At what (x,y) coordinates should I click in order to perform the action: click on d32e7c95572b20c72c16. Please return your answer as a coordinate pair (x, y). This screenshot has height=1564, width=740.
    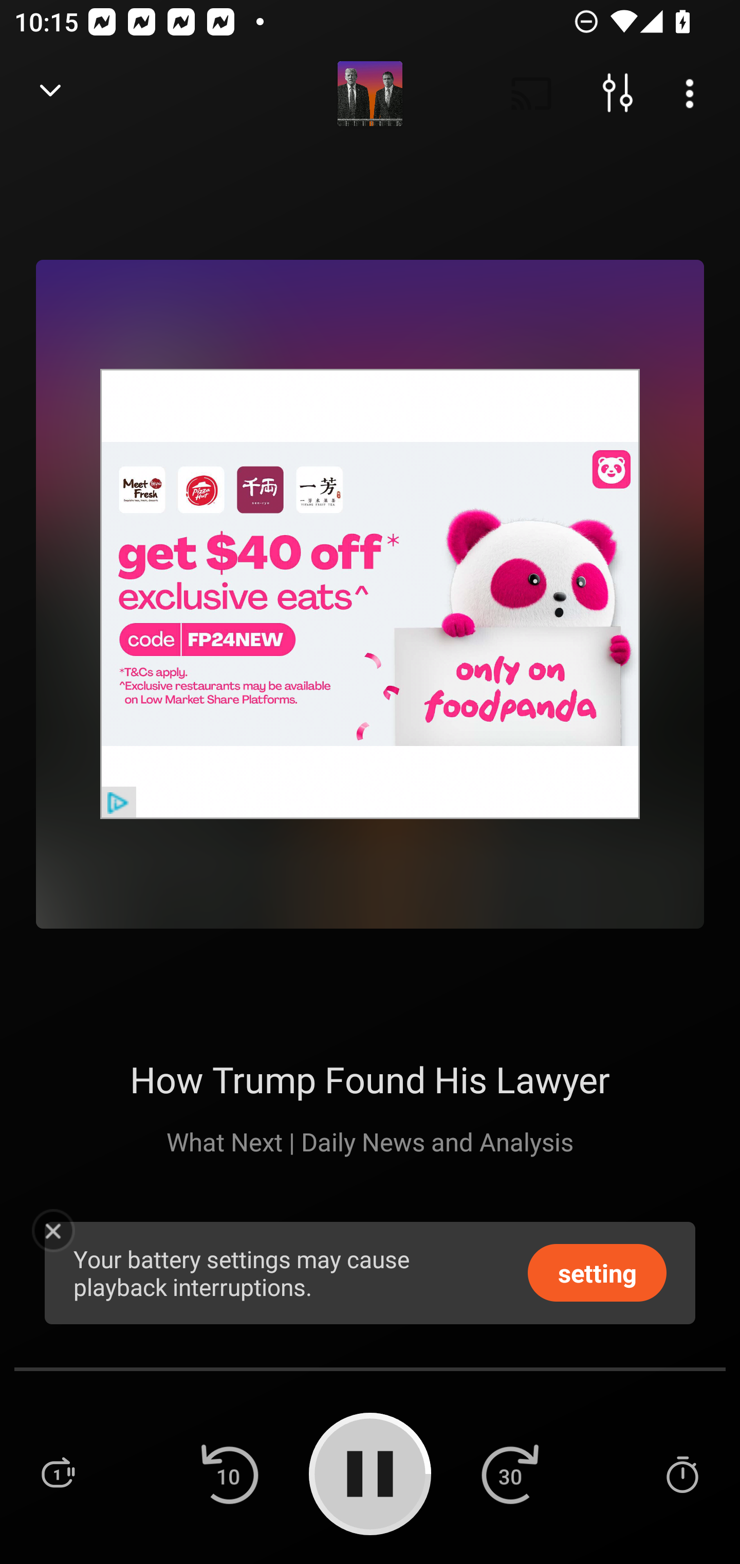
    Looking at the image, I should click on (370, 594).